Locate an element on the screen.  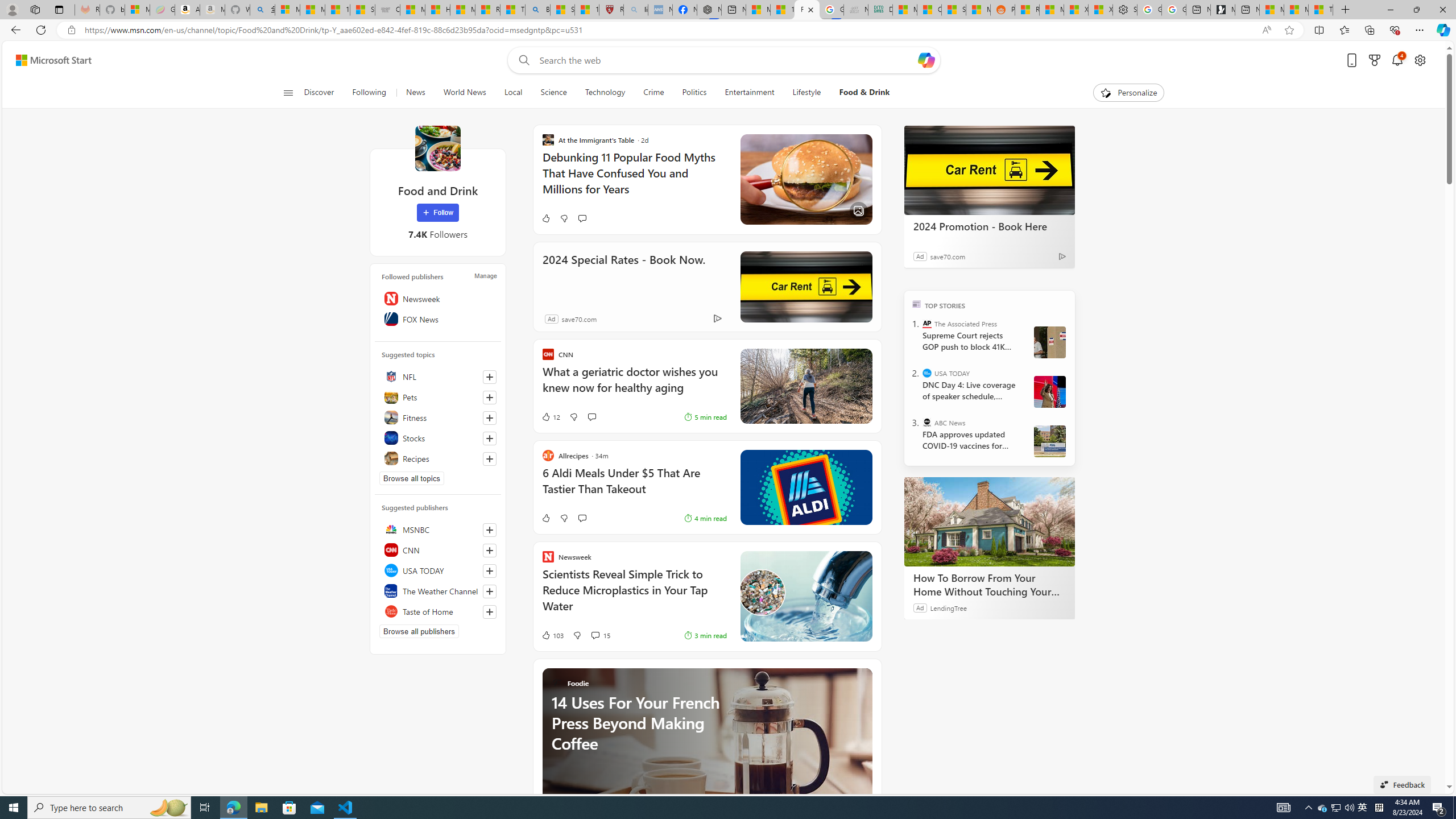
View comments 15 Comment is located at coordinates (594, 635).